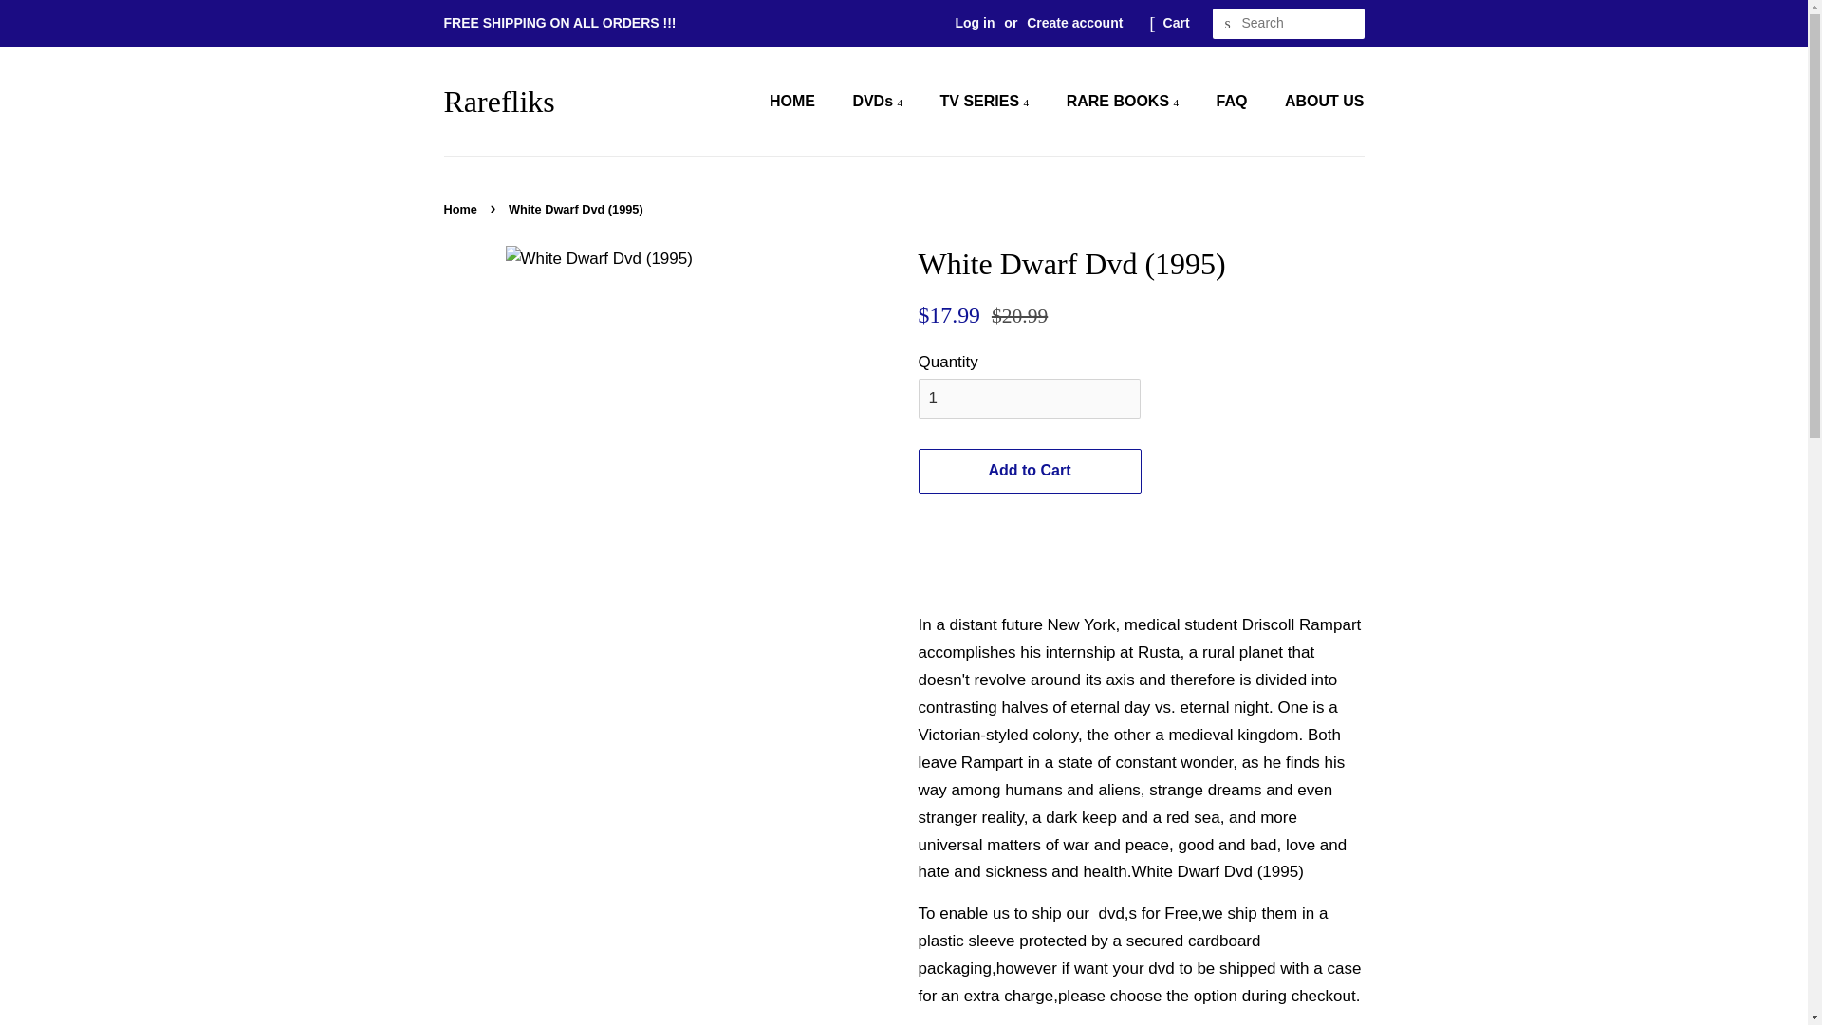 The height and width of the screenshot is (1025, 1822). What do you see at coordinates (1074, 23) in the screenshot?
I see `Create account` at bounding box center [1074, 23].